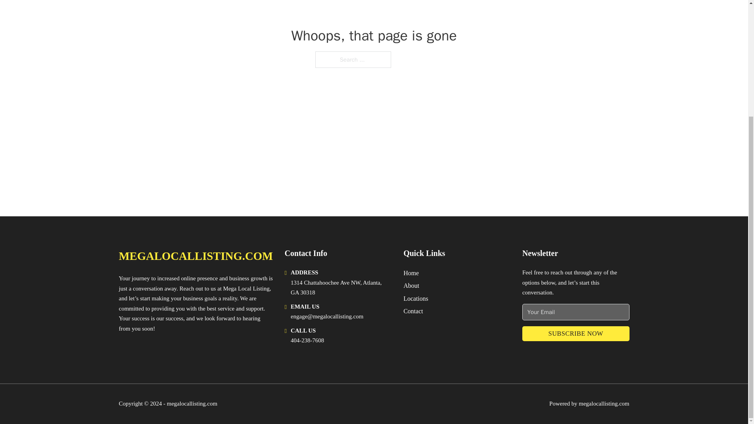  I want to click on 404-238-7608, so click(307, 340).